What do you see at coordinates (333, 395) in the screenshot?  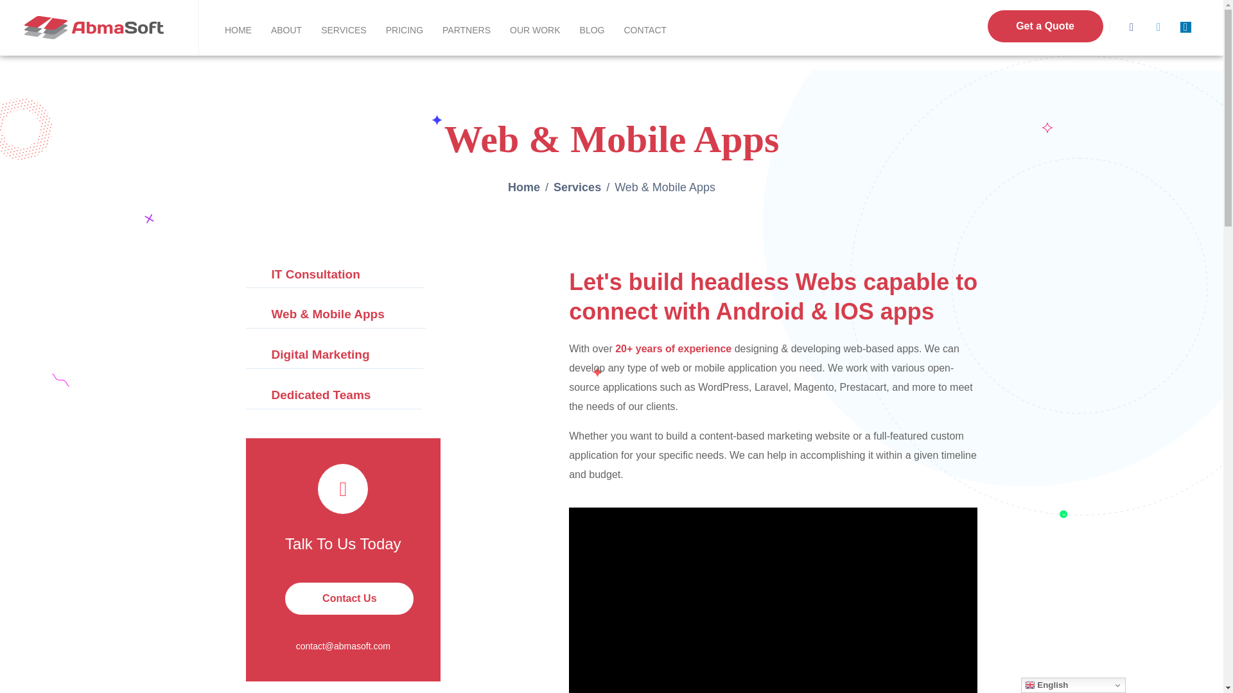 I see `Dedicated Teams` at bounding box center [333, 395].